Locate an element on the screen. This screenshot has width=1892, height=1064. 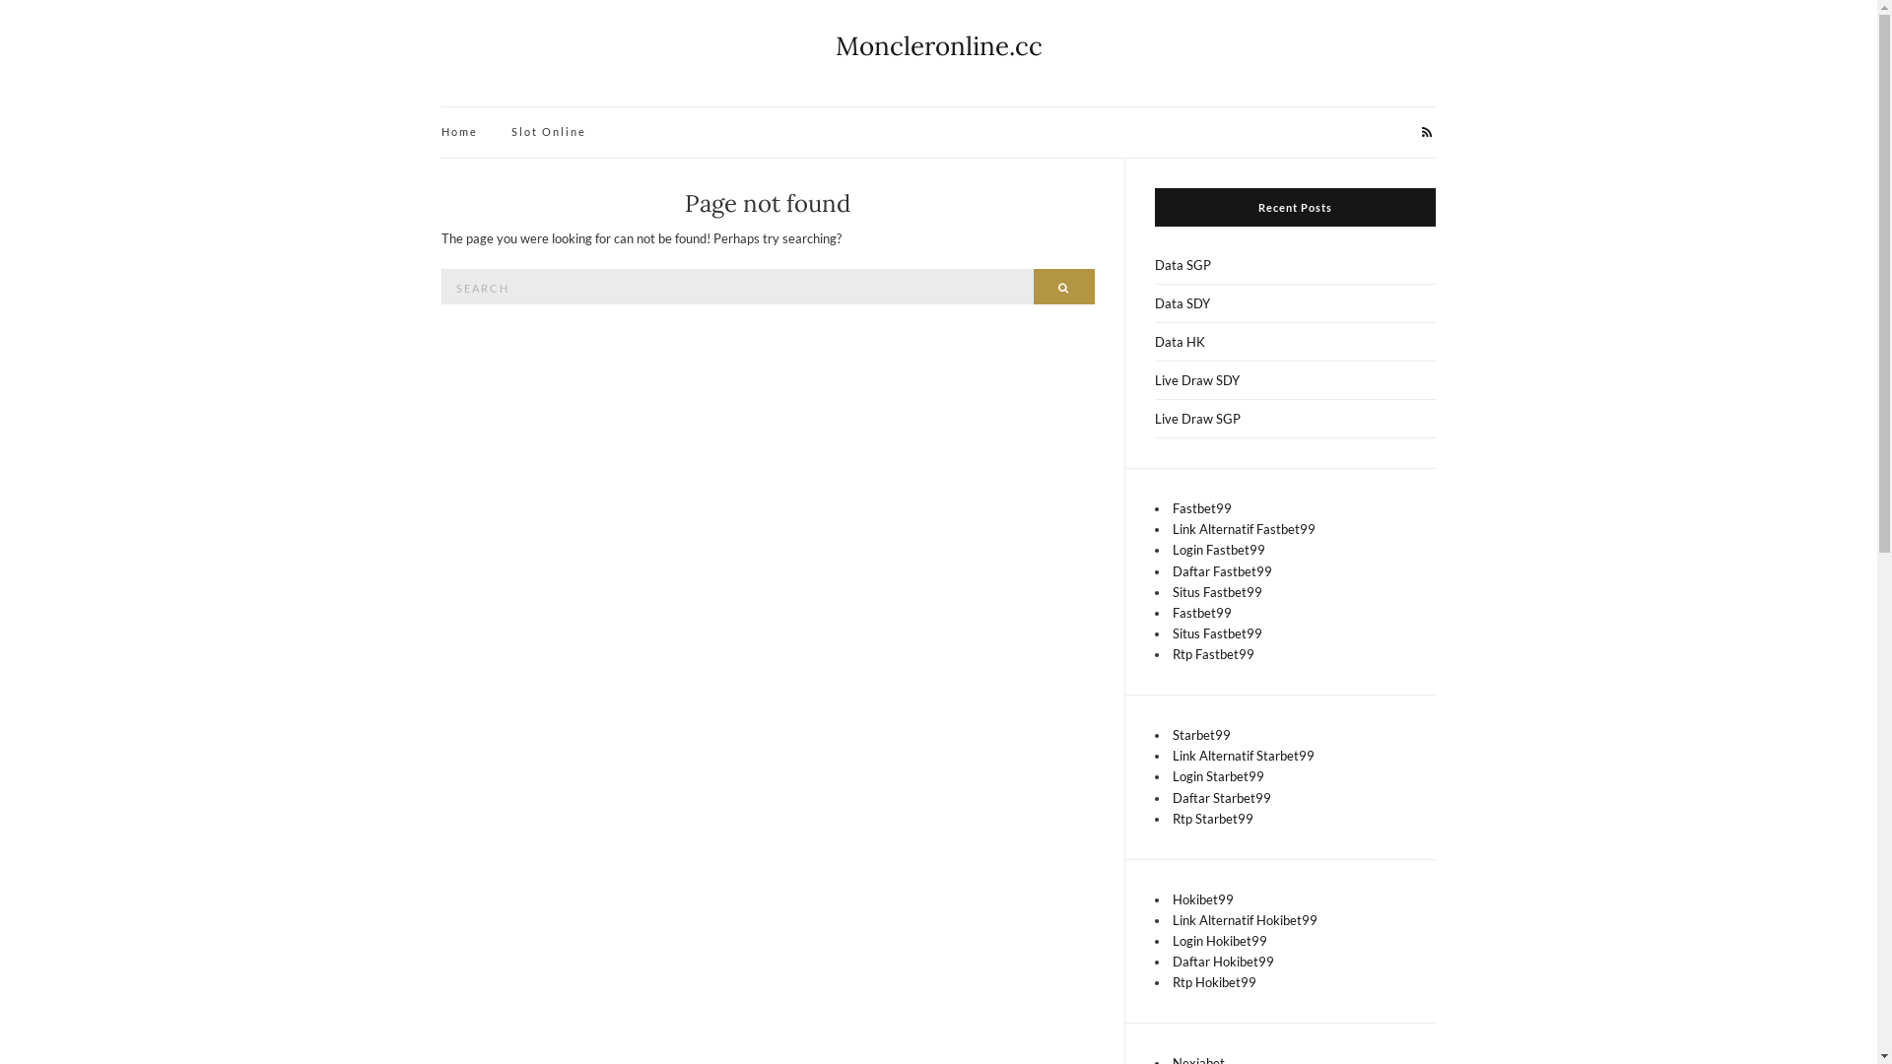
Daftar Hokibet99 is located at coordinates (1224, 962).